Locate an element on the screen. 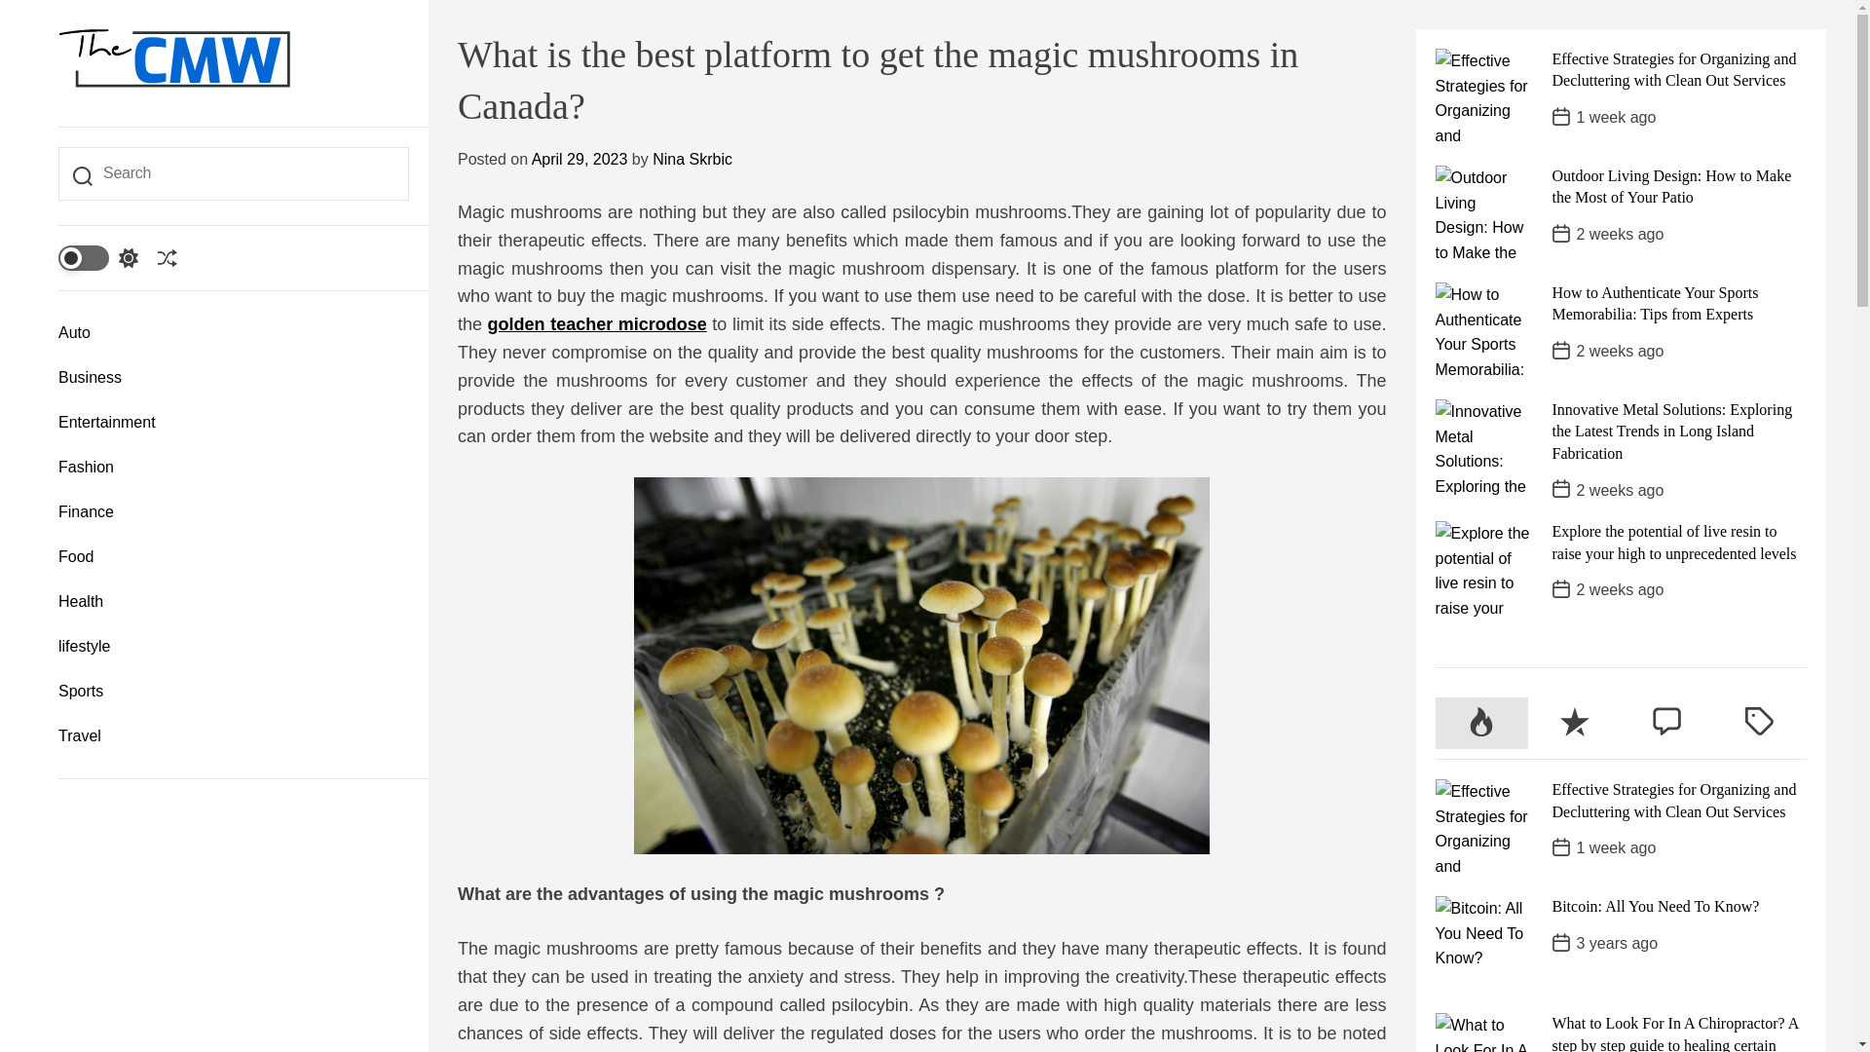 The height and width of the screenshot is (1052, 1870). lifestyle is located at coordinates (234, 647).